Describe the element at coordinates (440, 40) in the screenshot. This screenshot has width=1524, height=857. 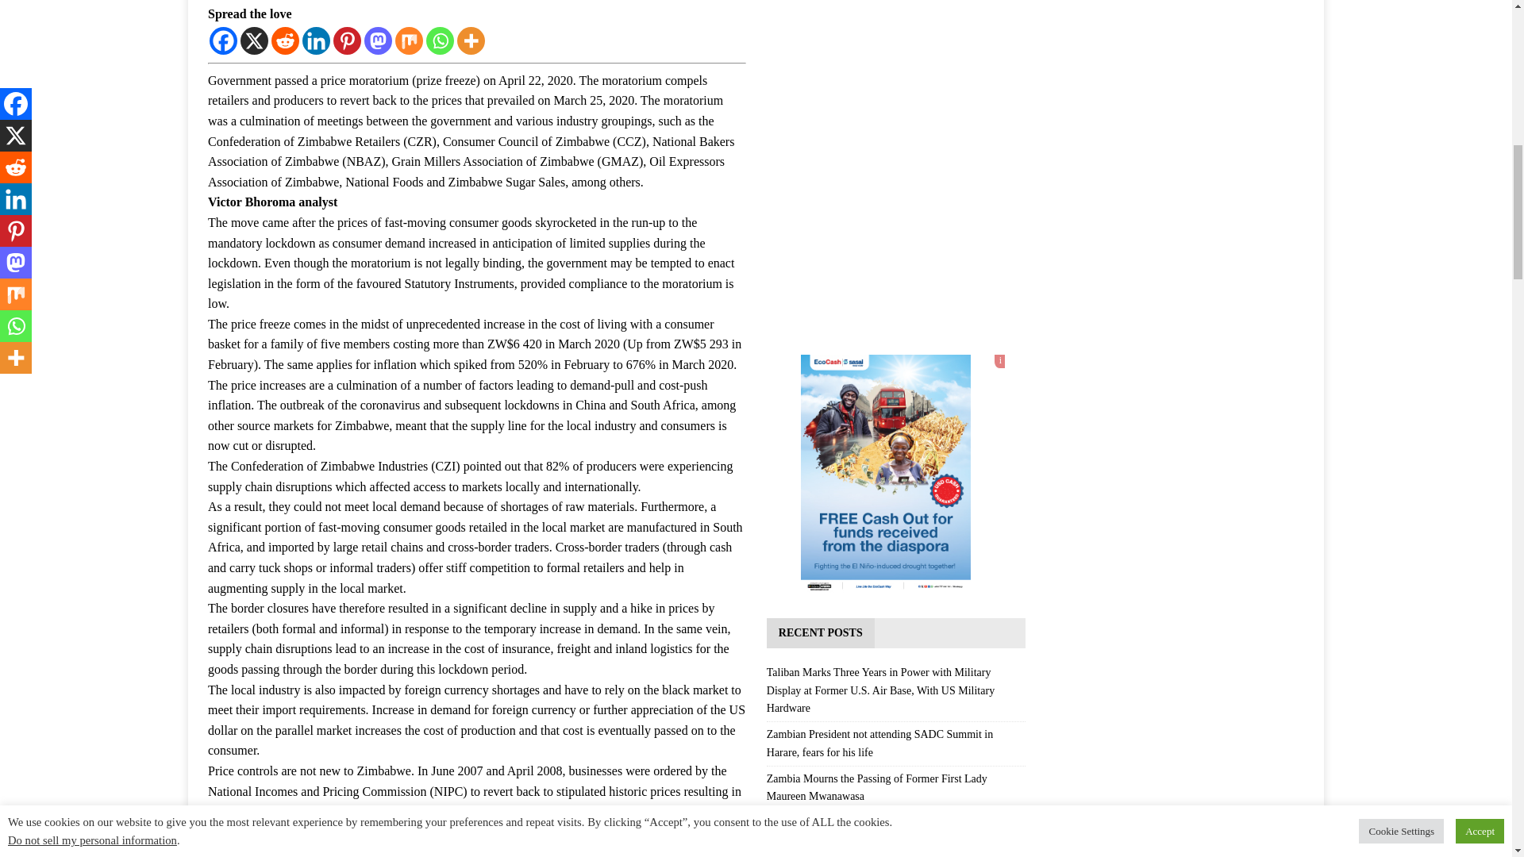
I see `Whatsapp` at that location.